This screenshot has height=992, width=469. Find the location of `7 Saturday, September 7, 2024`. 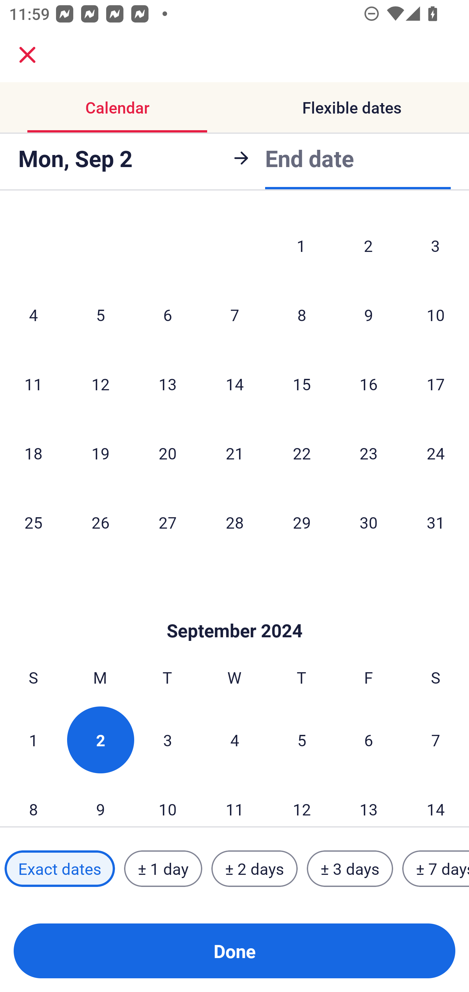

7 Saturday, September 7, 2024 is located at coordinates (436, 740).